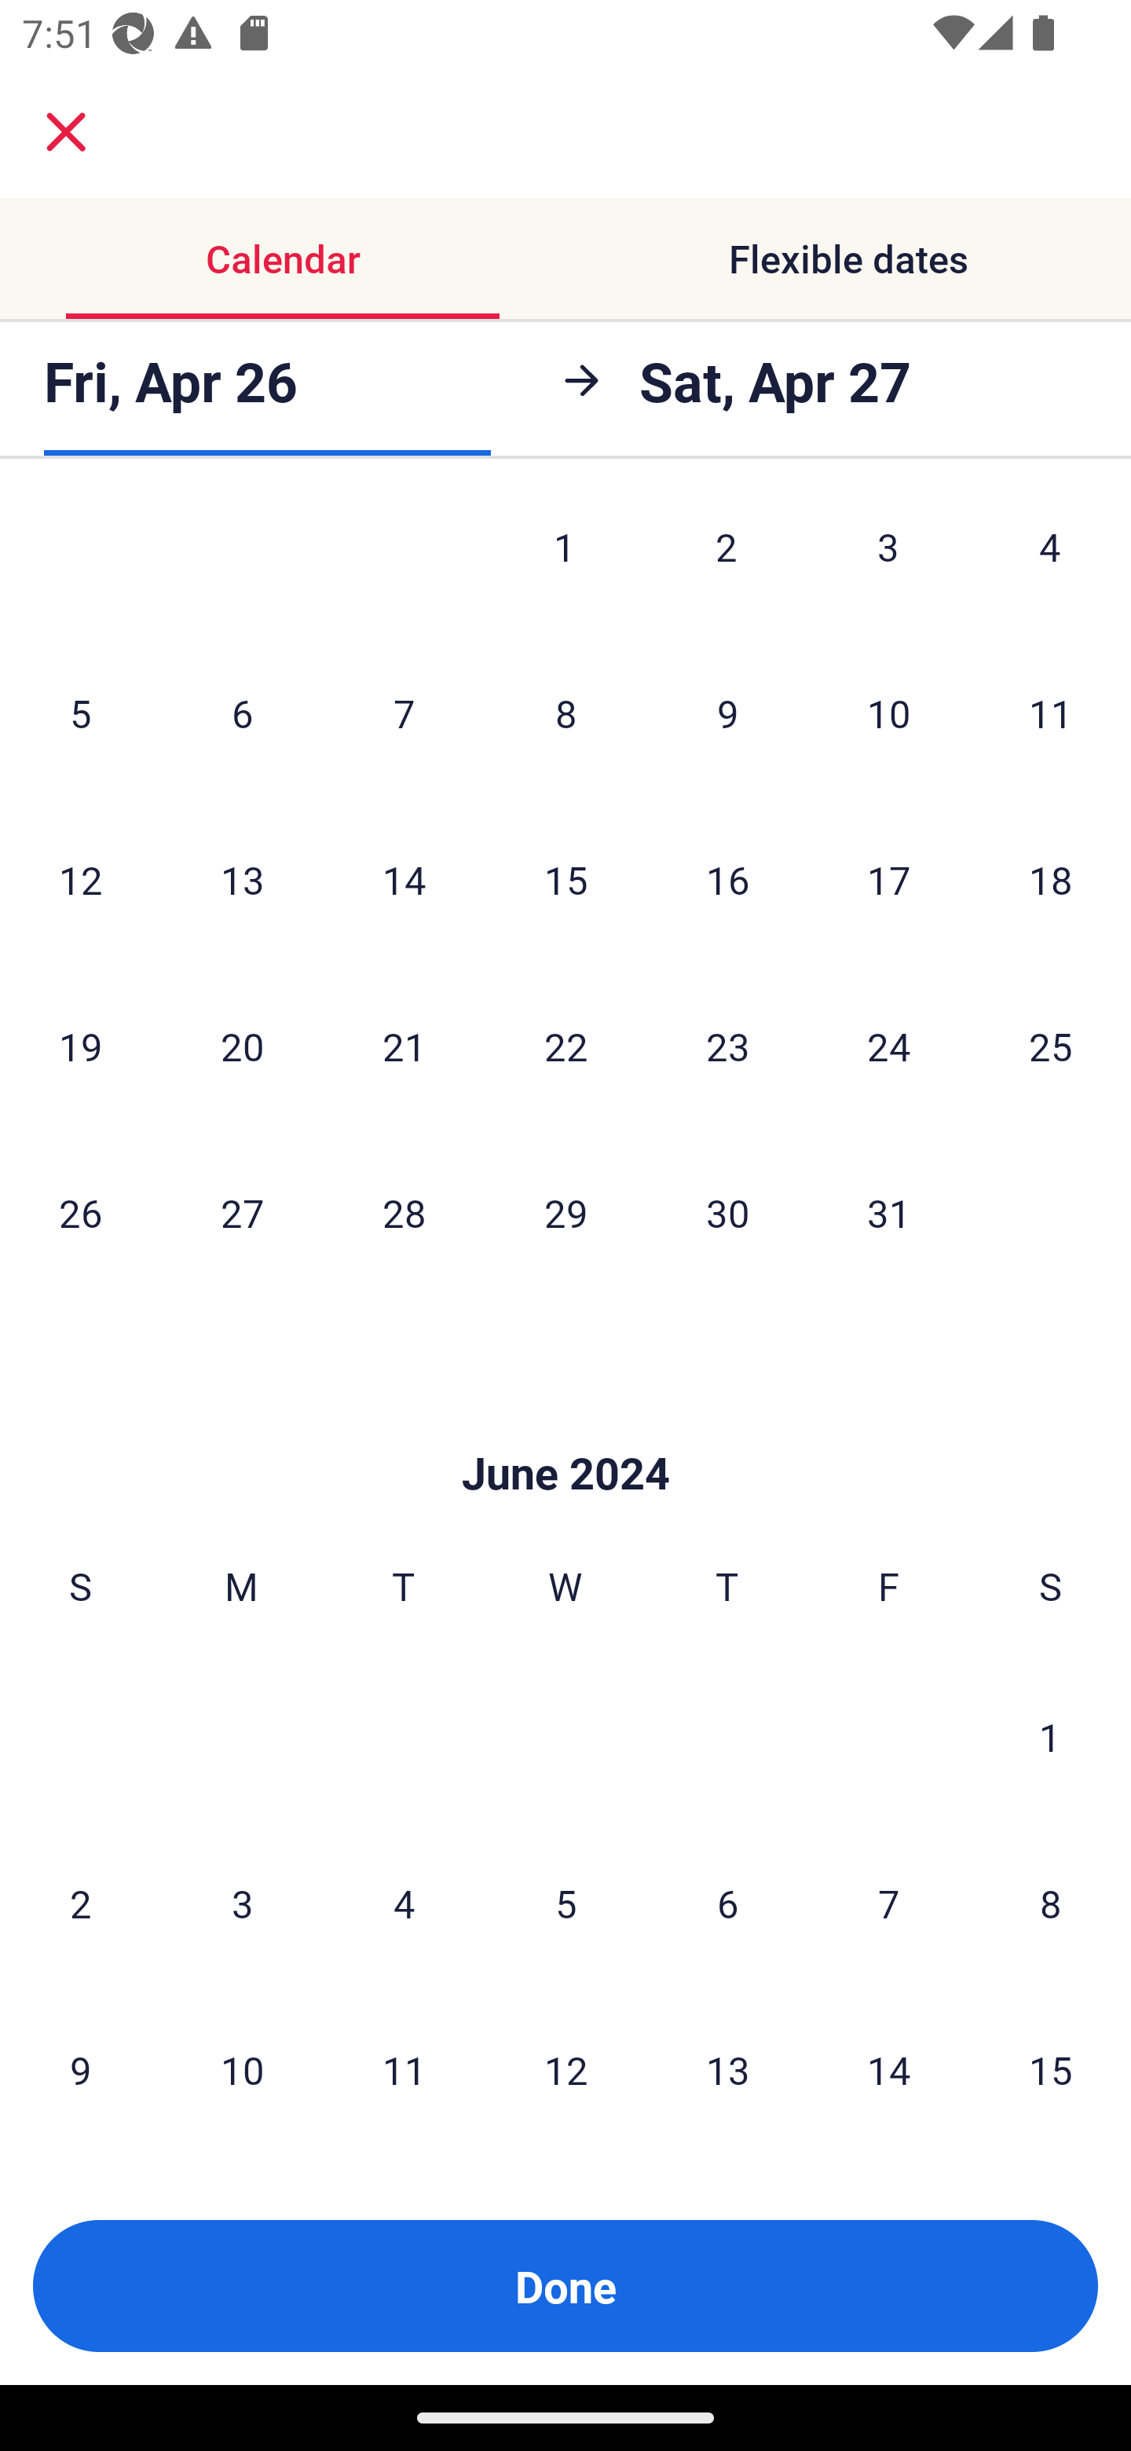 This screenshot has width=1131, height=2451. What do you see at coordinates (404, 1046) in the screenshot?
I see `21 Tuesday, May 21, 2024` at bounding box center [404, 1046].